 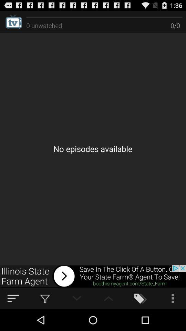 I want to click on open add for state farm, so click(x=93, y=276).